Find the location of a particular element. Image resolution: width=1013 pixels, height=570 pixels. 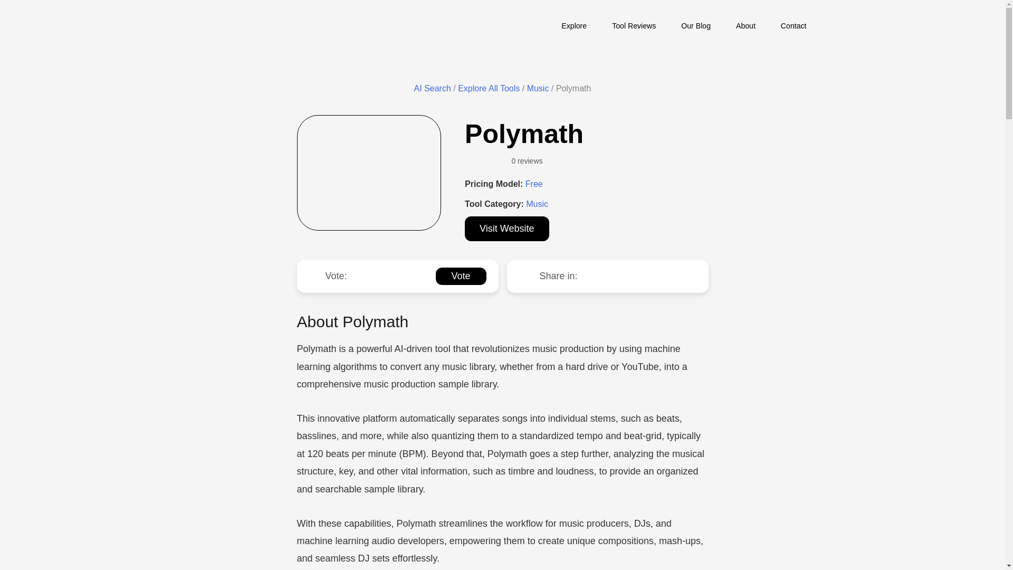

Free is located at coordinates (534, 184).